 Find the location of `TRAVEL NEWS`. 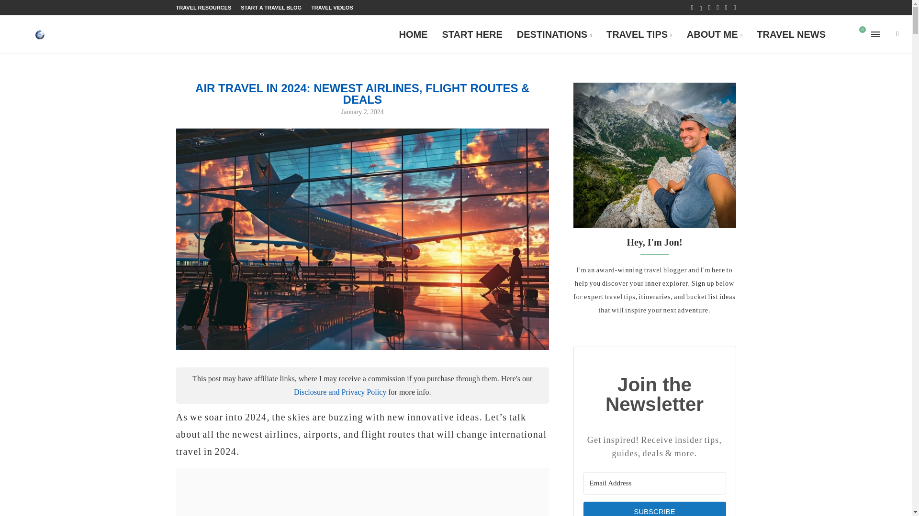

TRAVEL NEWS is located at coordinates (791, 34).